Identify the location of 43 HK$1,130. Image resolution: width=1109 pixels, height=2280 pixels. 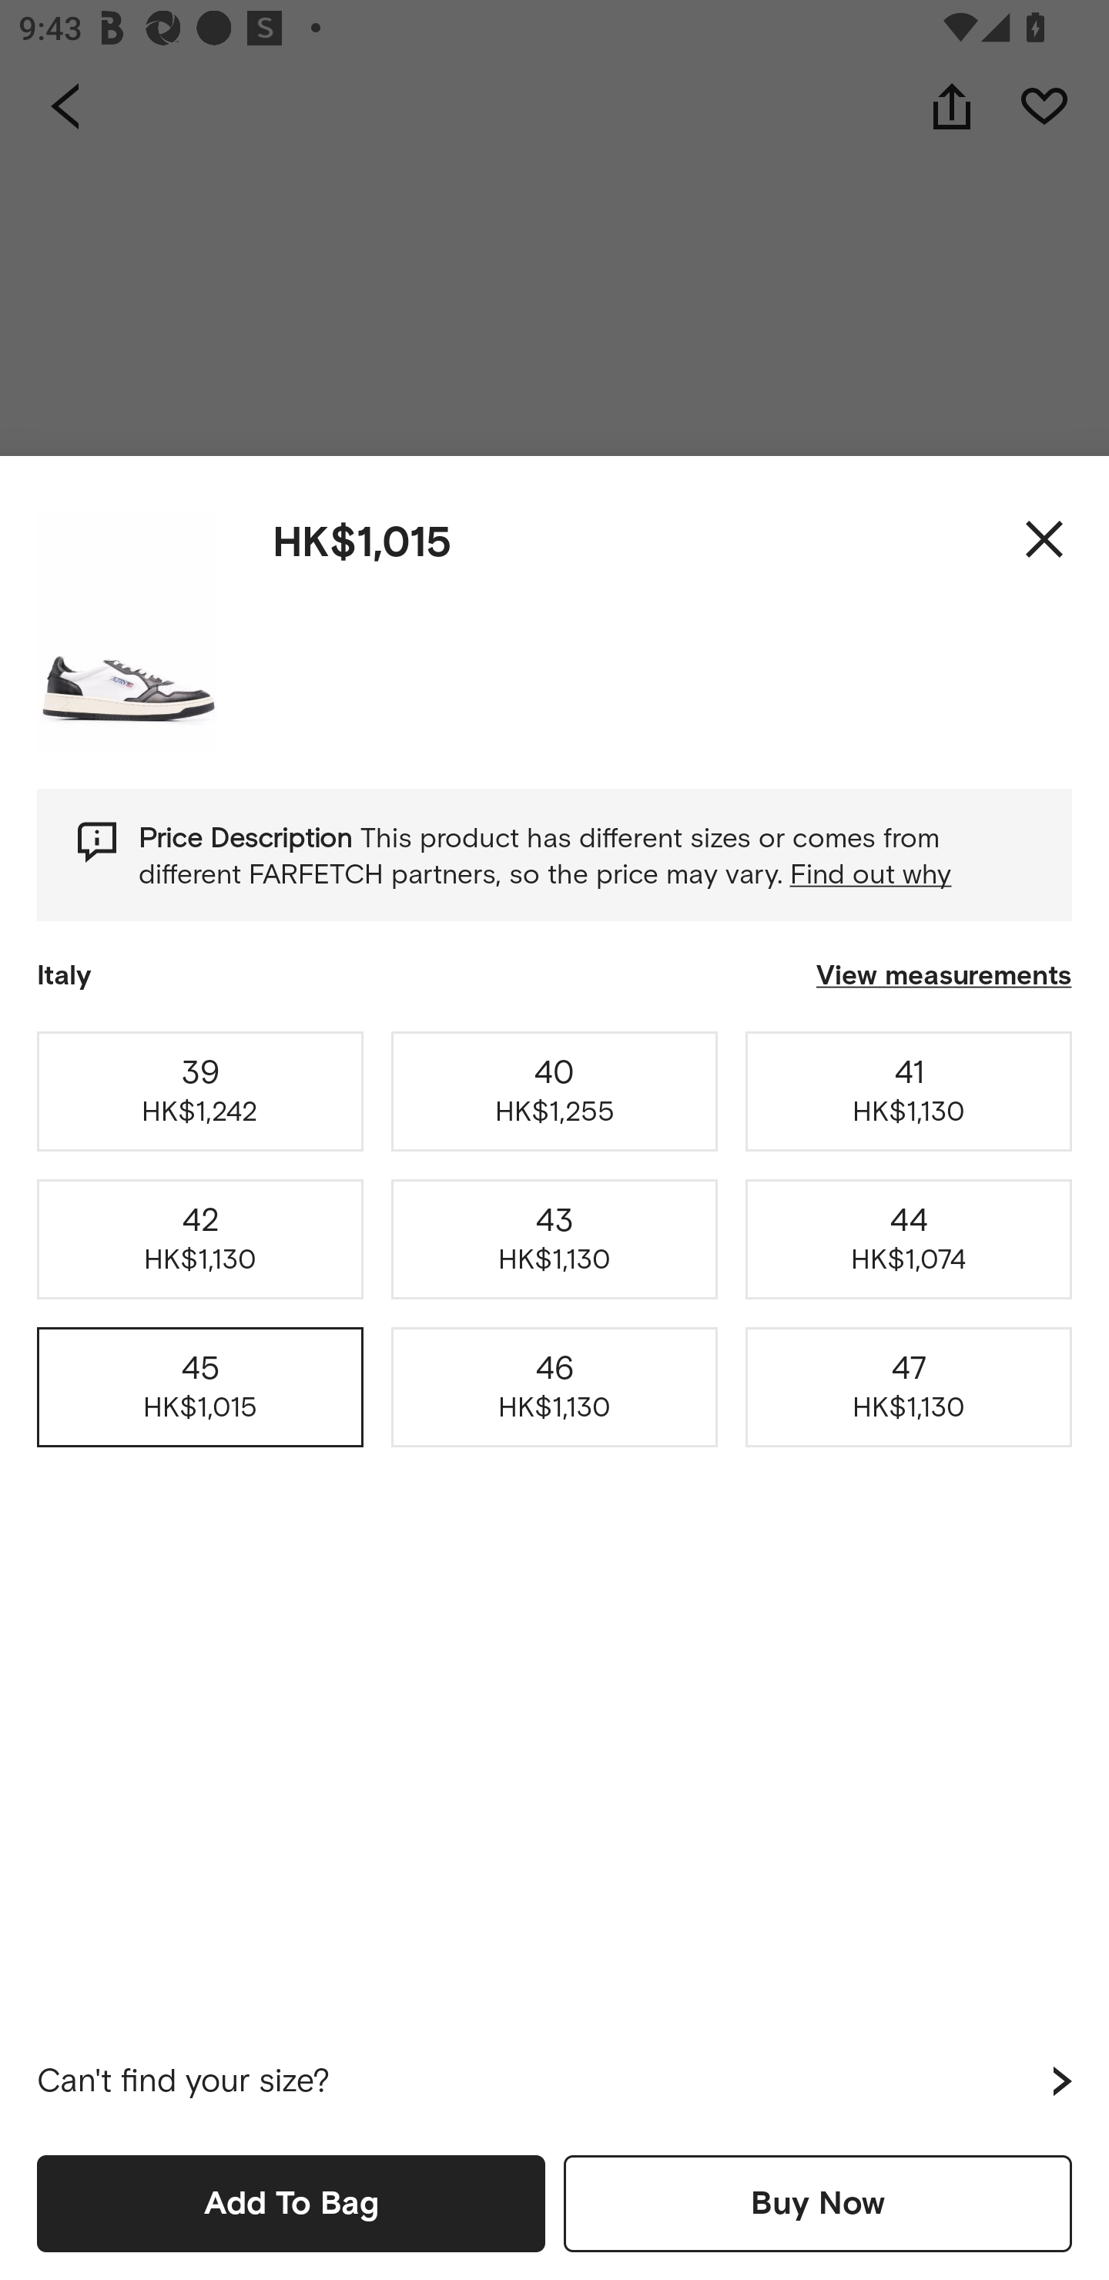
(554, 1239).